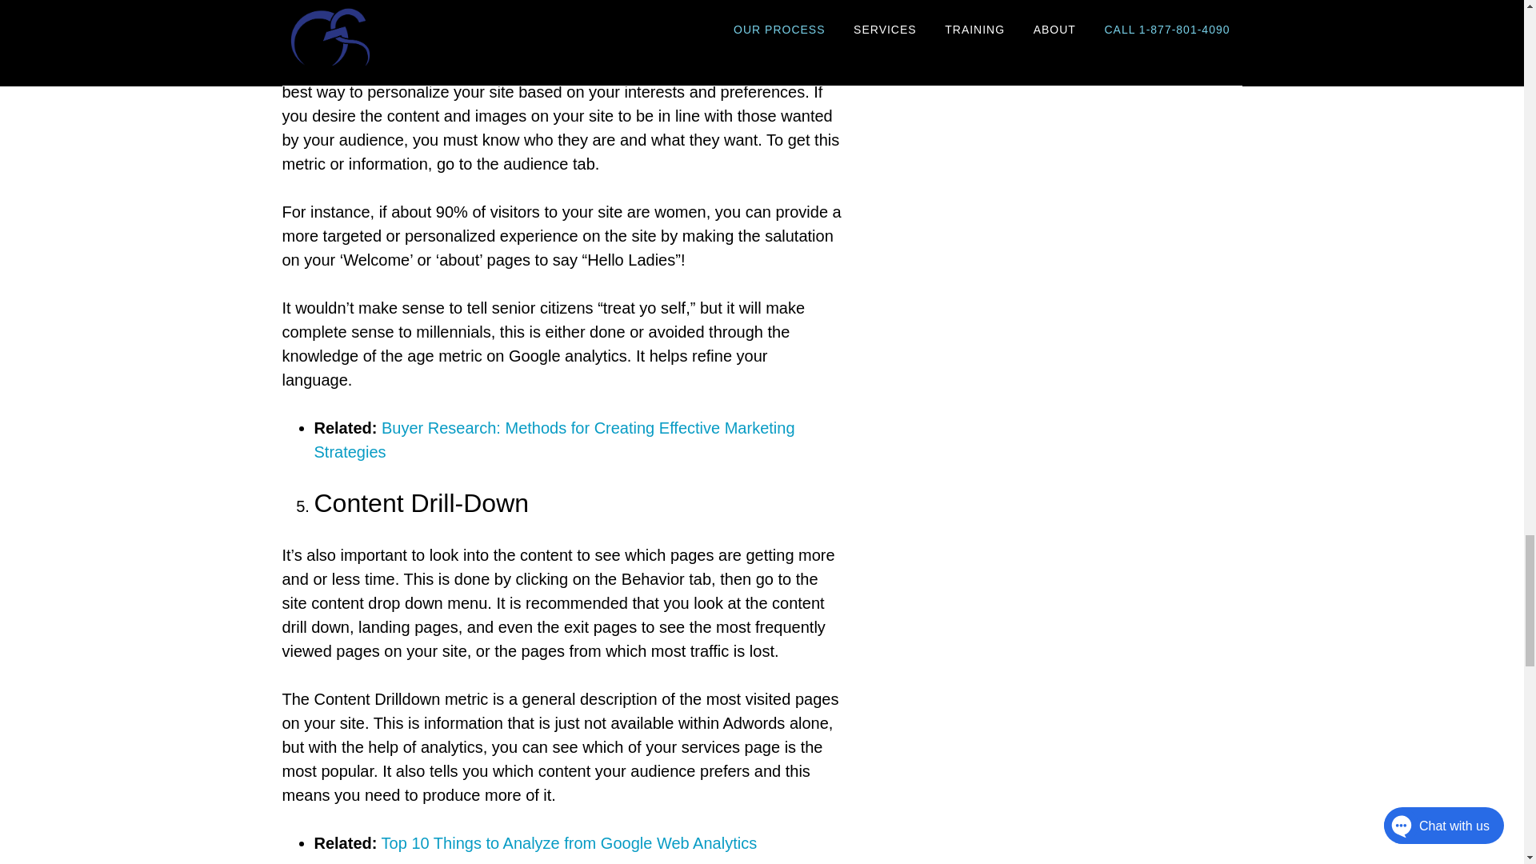 This screenshot has height=864, width=1536. What do you see at coordinates (569, 843) in the screenshot?
I see `Top 10 Things to Analyze from Google Web Analytics` at bounding box center [569, 843].